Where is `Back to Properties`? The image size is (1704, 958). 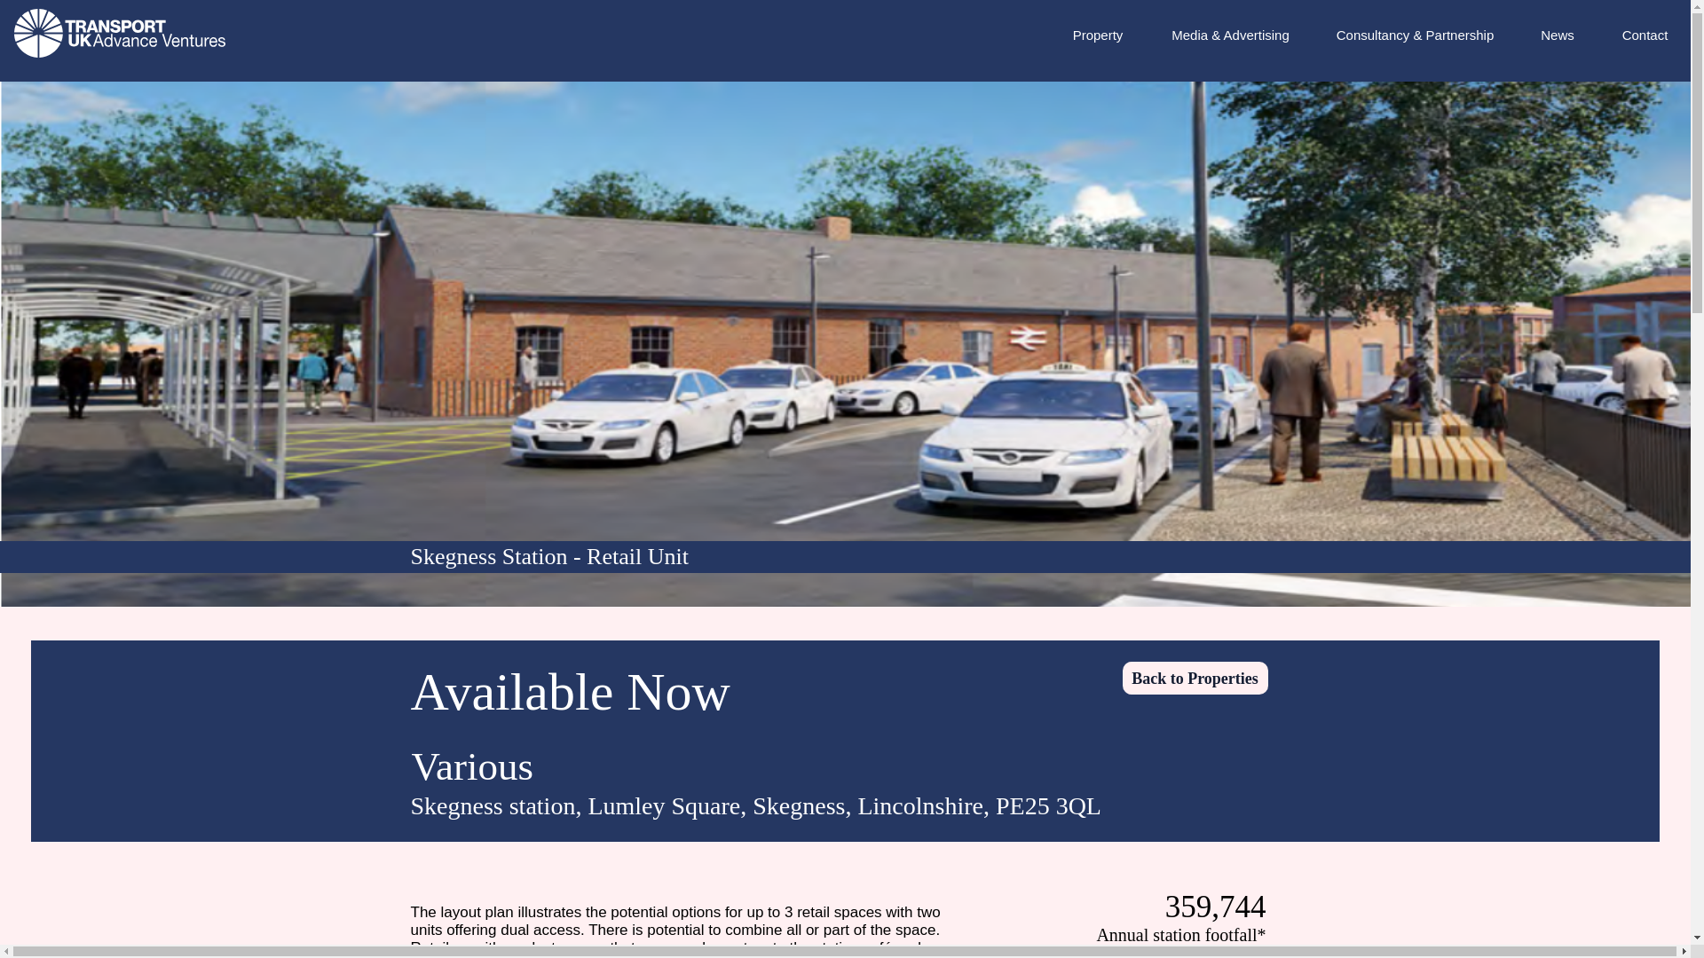
Back to Properties is located at coordinates (1195, 678).